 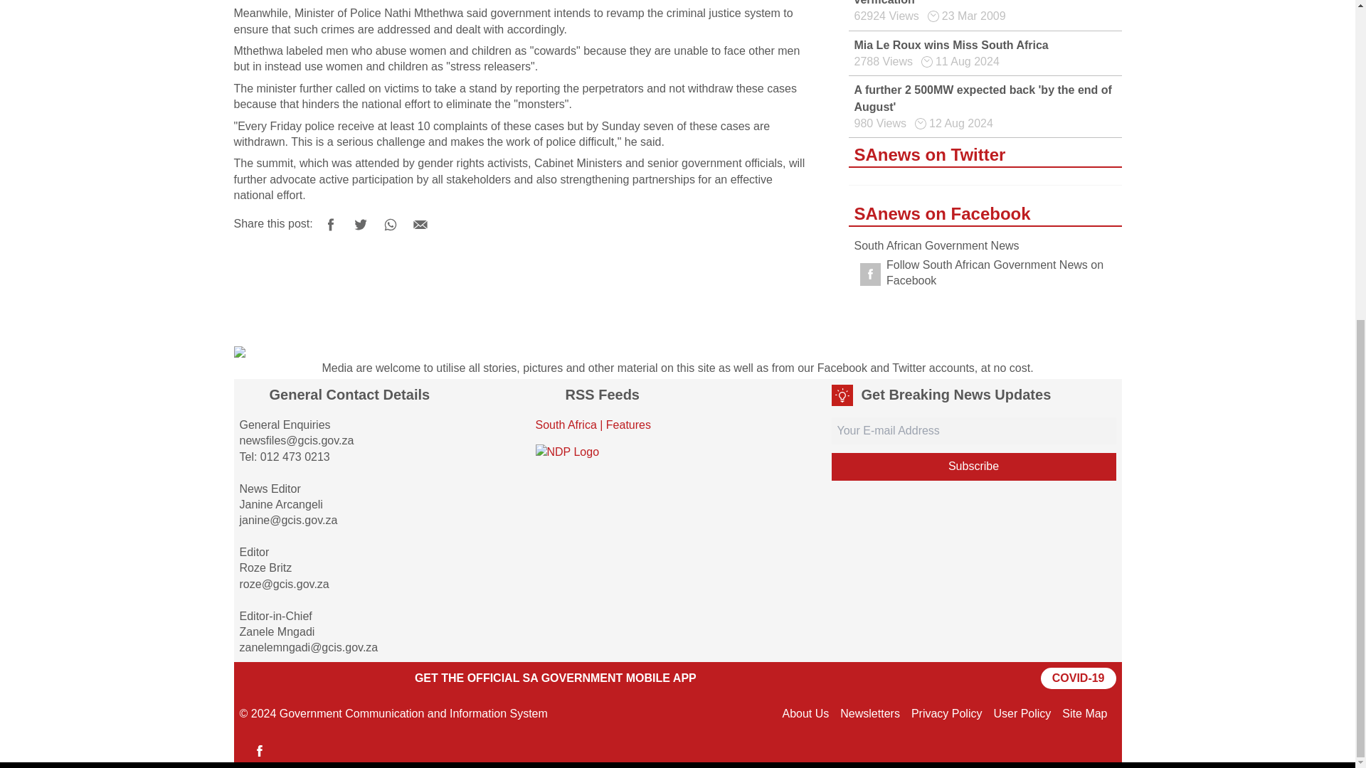 I want to click on Privacy Policy, so click(x=946, y=713).